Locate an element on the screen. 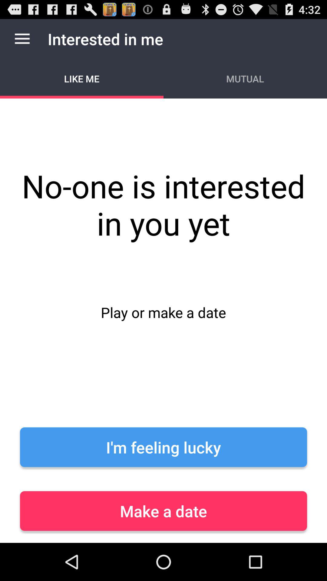 This screenshot has width=327, height=581. choose app next to interested in me app is located at coordinates (22, 39).